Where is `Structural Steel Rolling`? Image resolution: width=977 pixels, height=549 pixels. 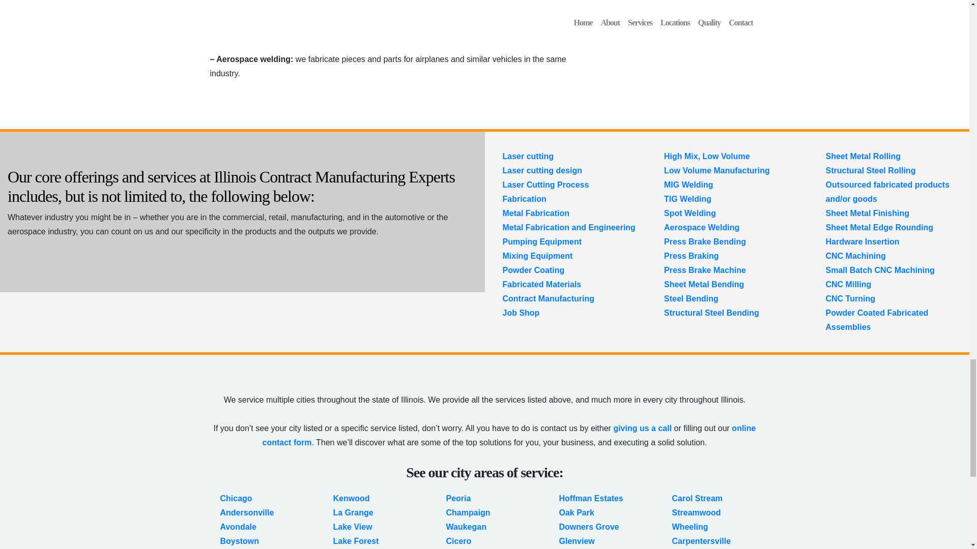
Structural Steel Rolling is located at coordinates (870, 171).